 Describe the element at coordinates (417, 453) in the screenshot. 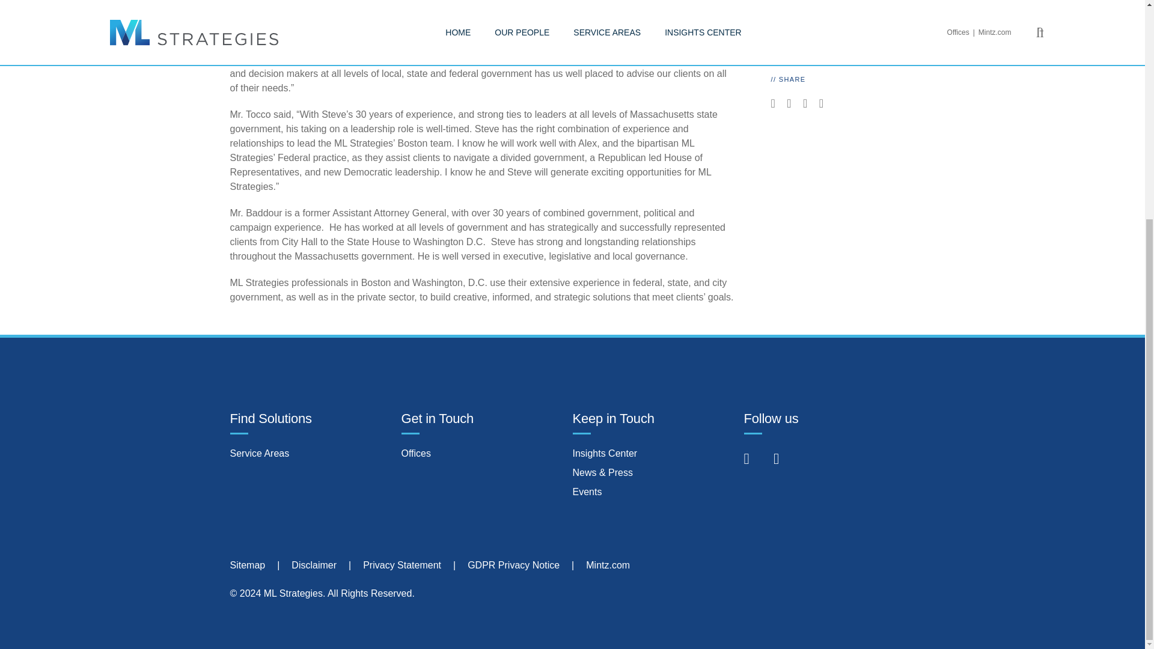

I see `Offices` at that location.